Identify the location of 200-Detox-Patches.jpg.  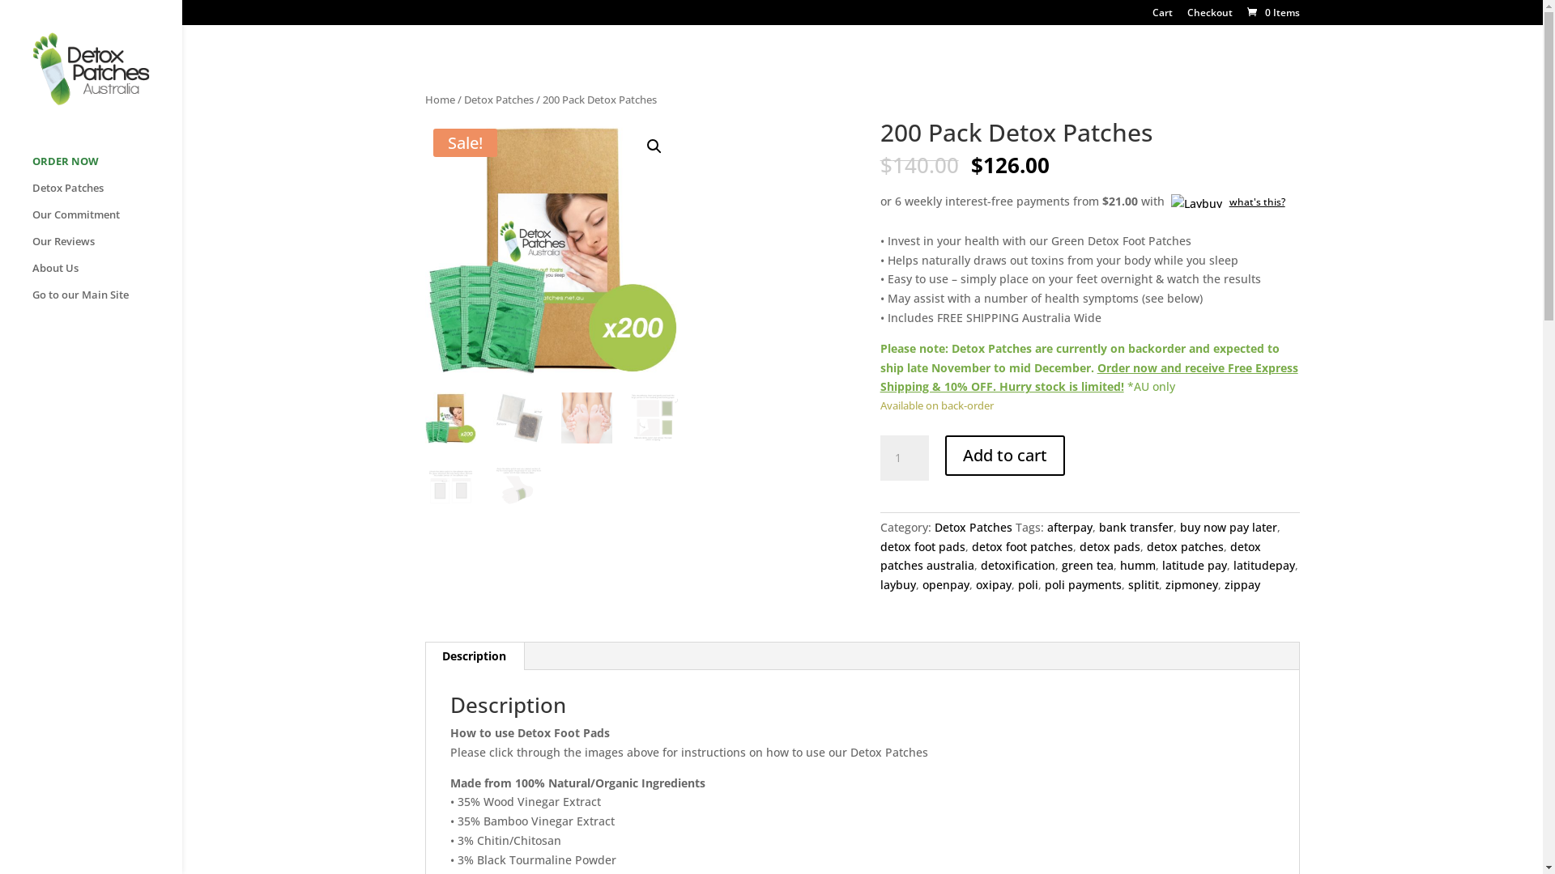
(552, 248).